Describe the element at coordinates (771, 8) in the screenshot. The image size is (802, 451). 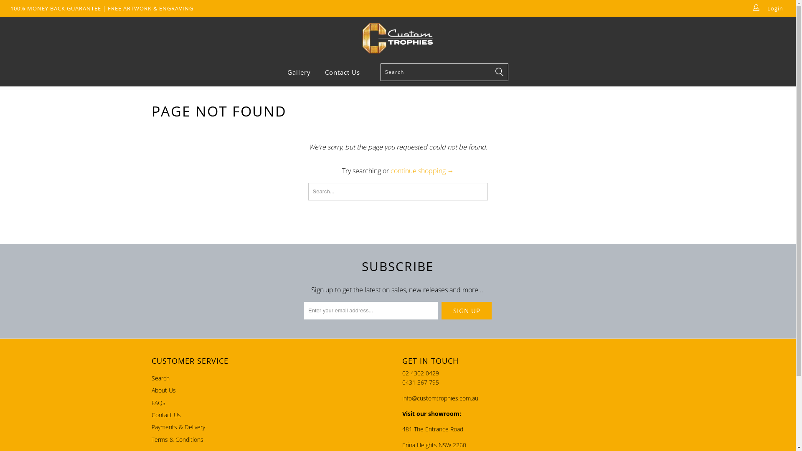
I see `Login` at that location.